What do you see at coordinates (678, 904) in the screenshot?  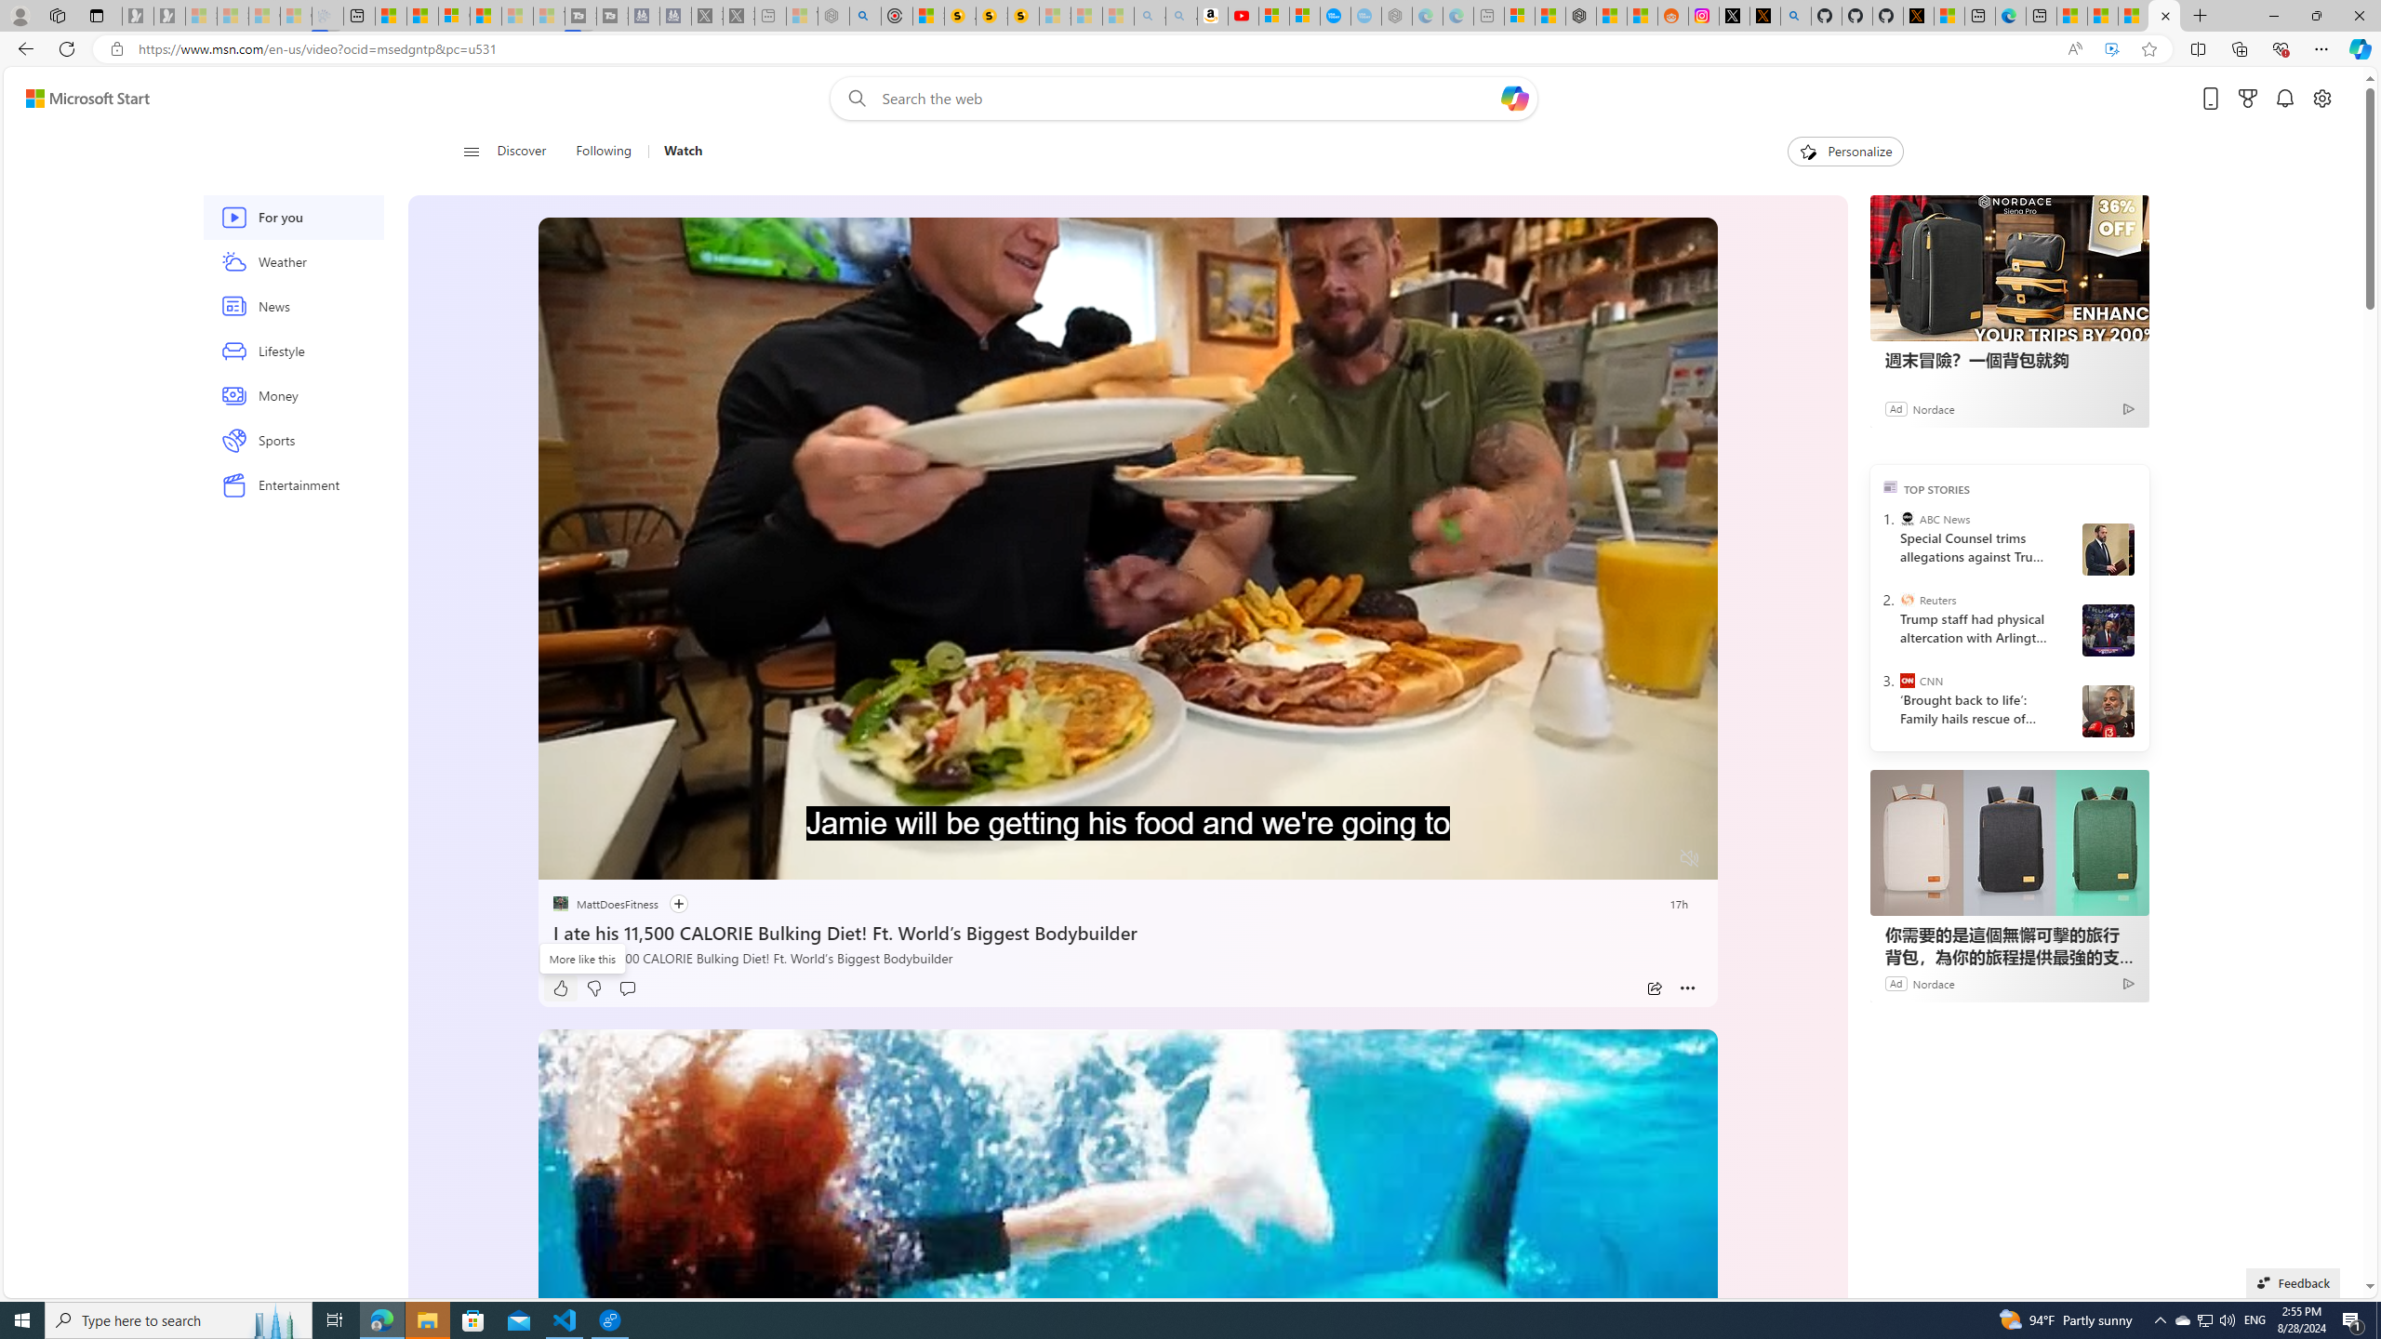 I see `Follow` at bounding box center [678, 904].